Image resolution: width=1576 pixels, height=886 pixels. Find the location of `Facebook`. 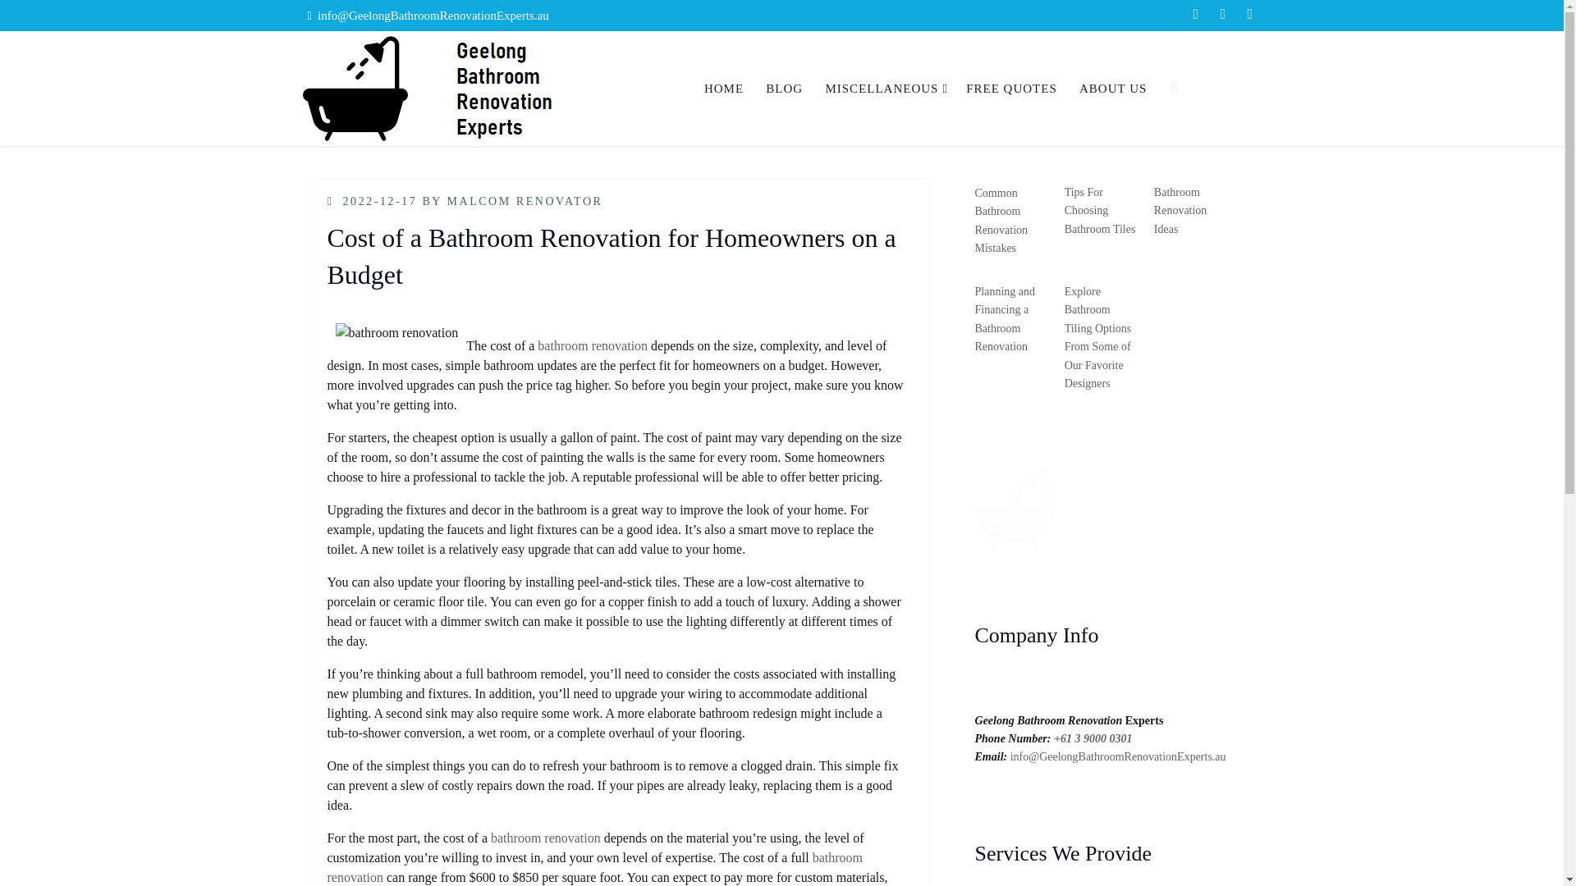

Facebook is located at coordinates (1195, 16).